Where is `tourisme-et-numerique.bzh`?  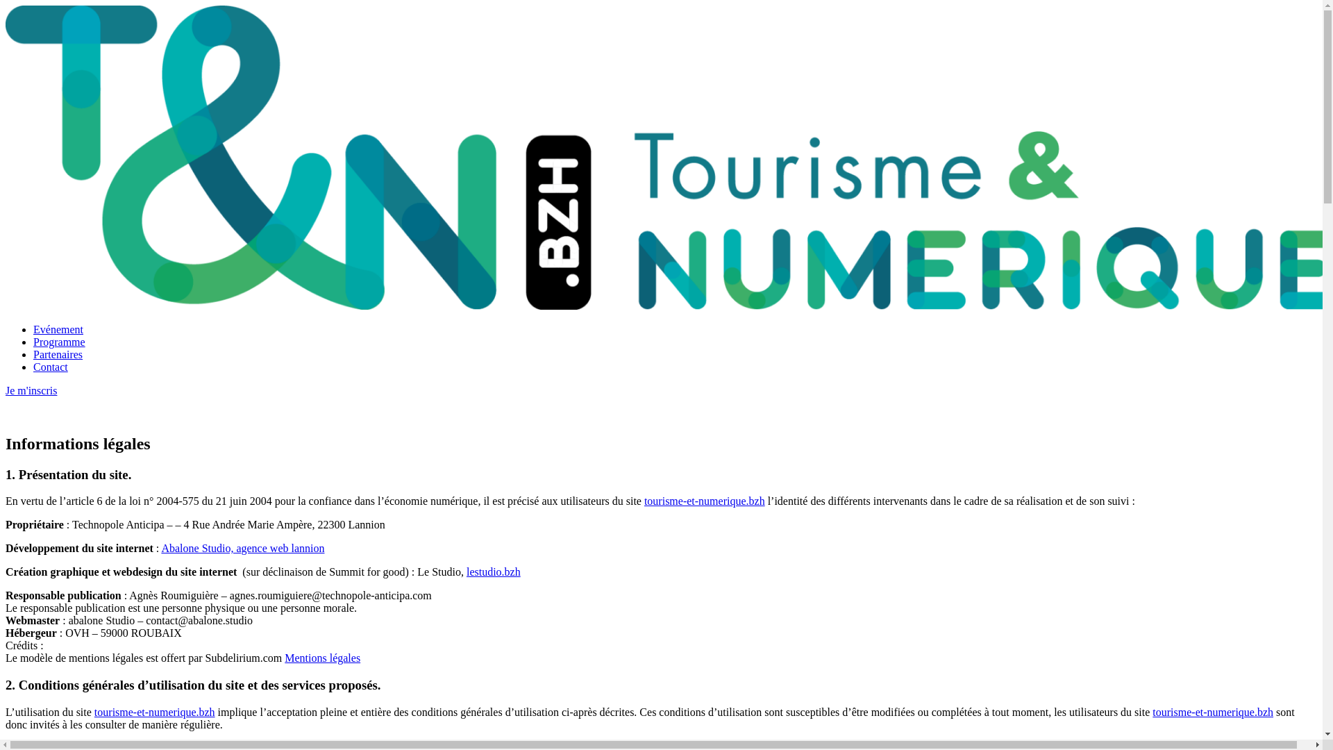
tourisme-et-numerique.bzh is located at coordinates (155, 712).